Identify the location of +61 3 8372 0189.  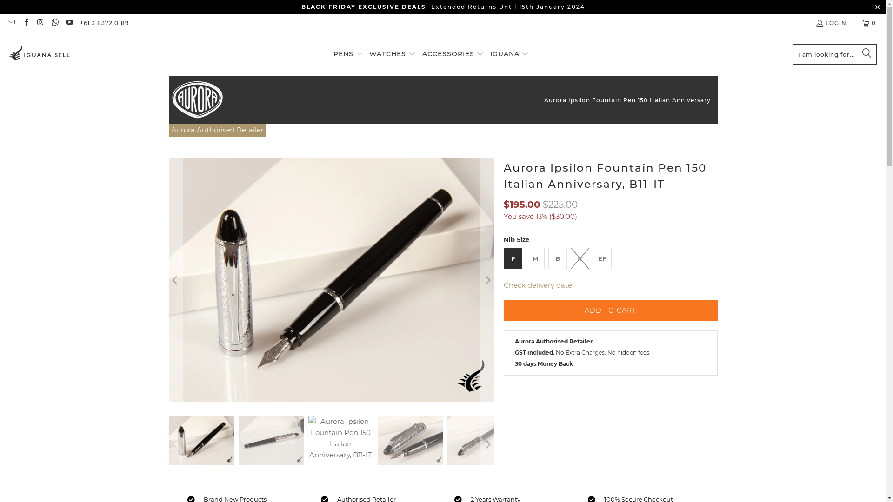
(104, 23).